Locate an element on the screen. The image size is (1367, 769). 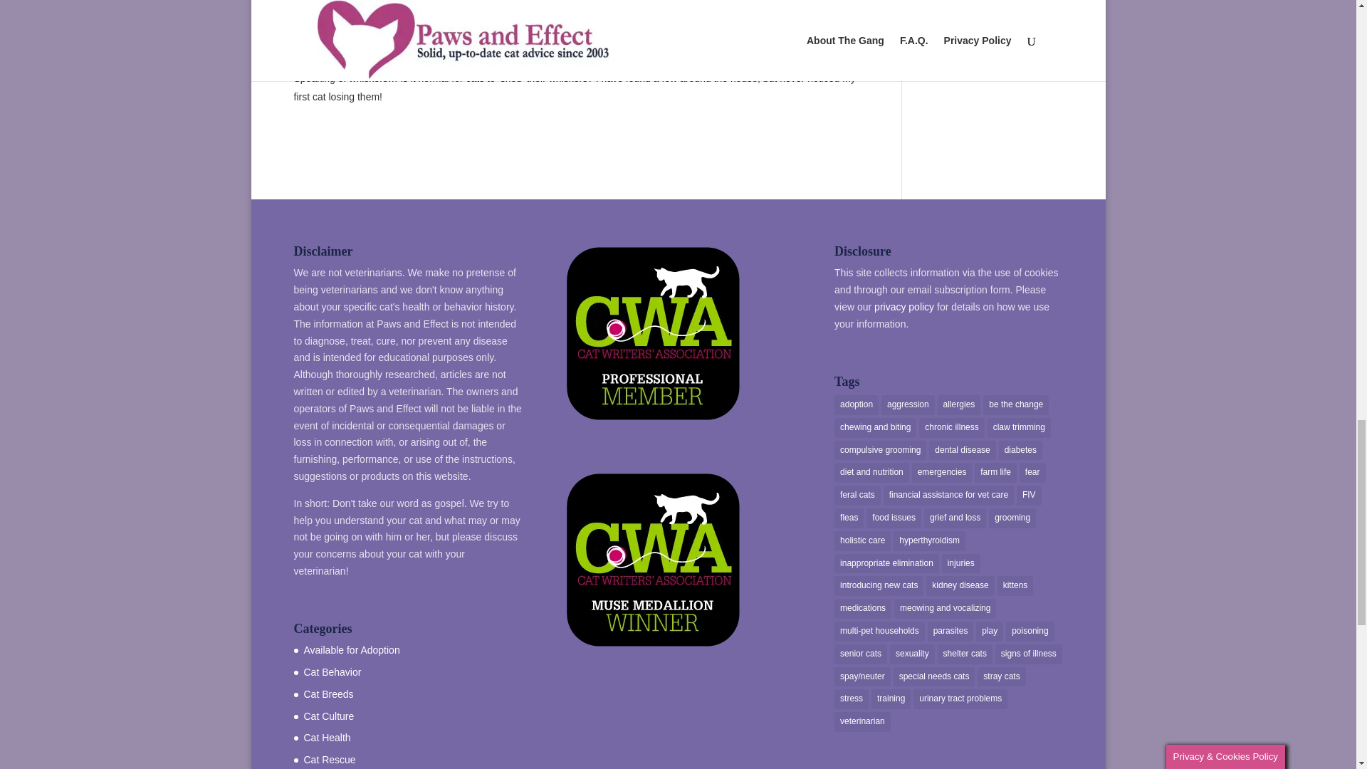
Cat Rescue is located at coordinates (329, 759).